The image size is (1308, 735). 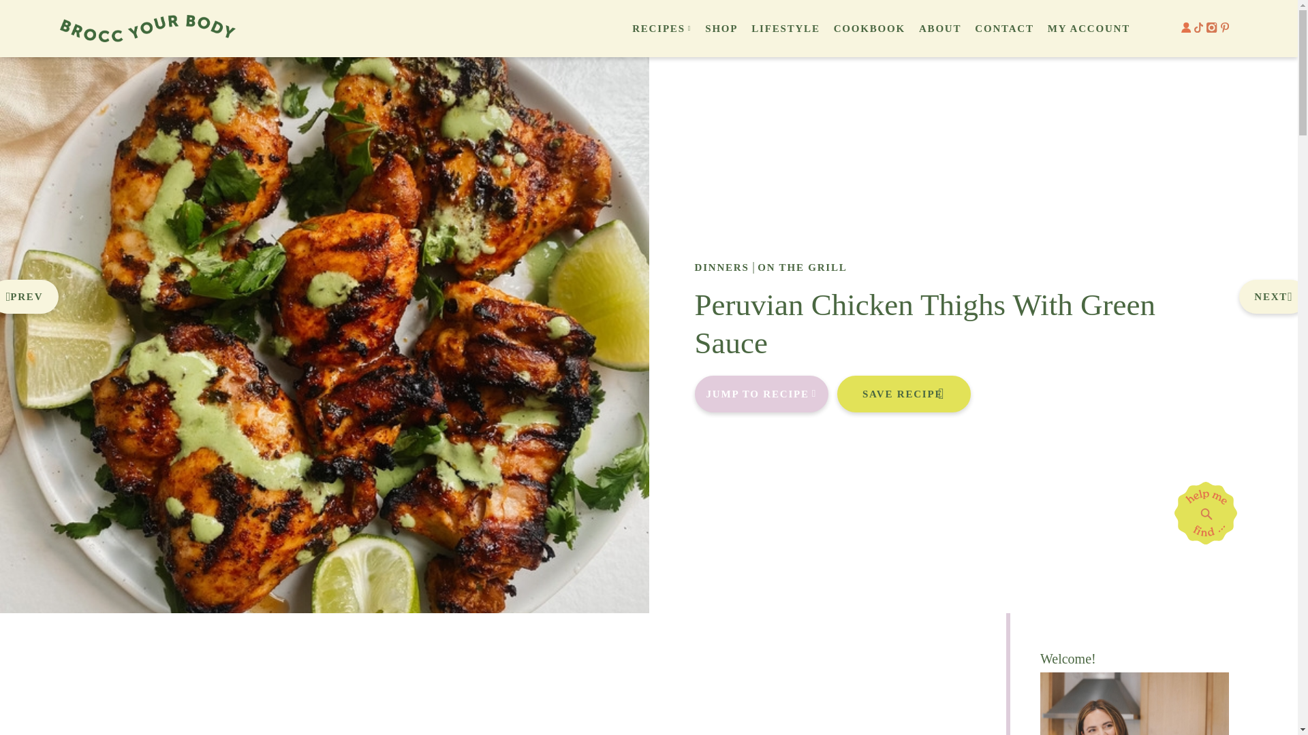 I want to click on CONTACT, so click(x=1004, y=29).